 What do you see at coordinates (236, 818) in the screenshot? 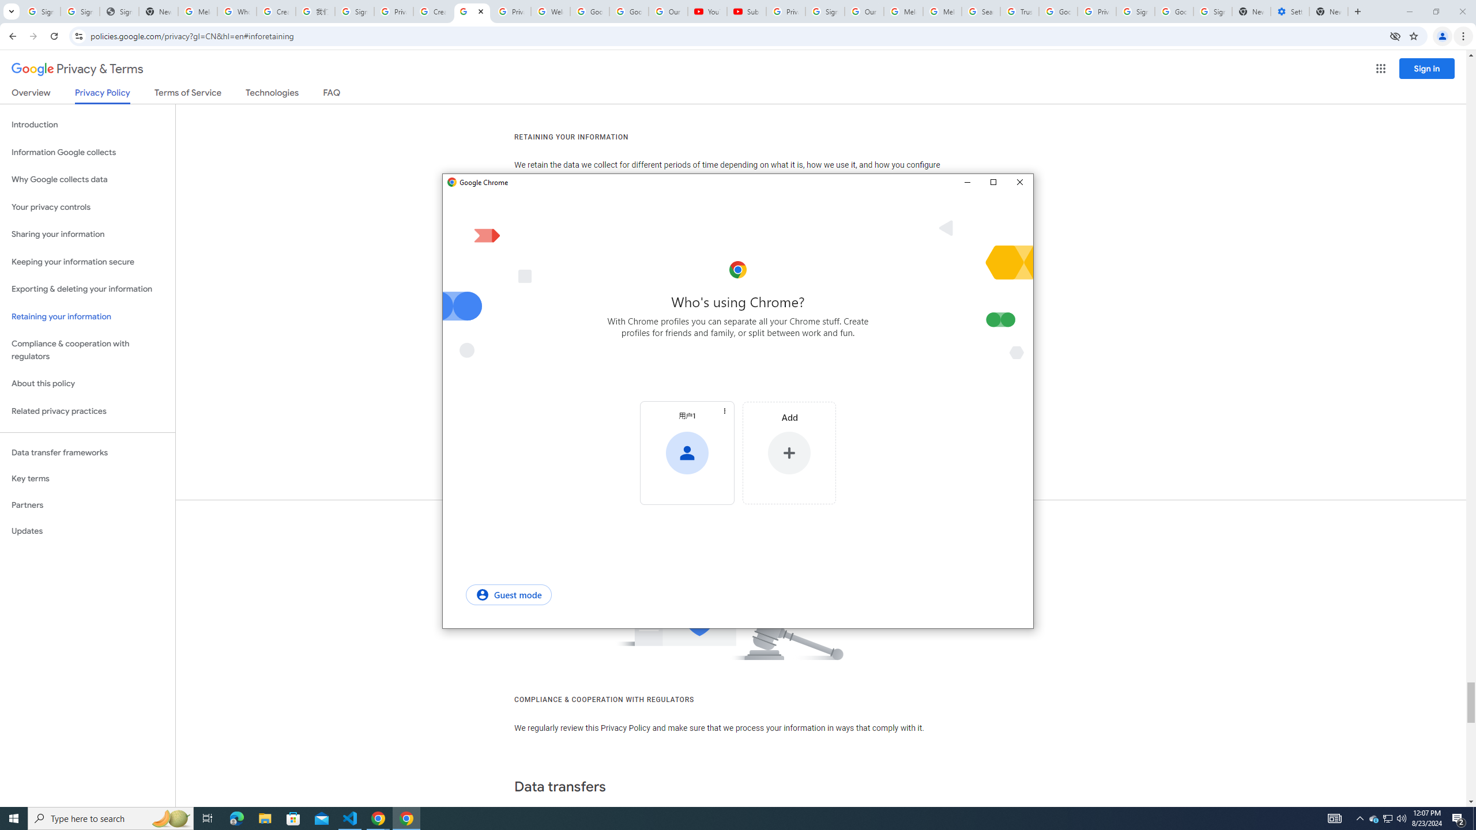
I see `Microsoft Edge` at bounding box center [236, 818].